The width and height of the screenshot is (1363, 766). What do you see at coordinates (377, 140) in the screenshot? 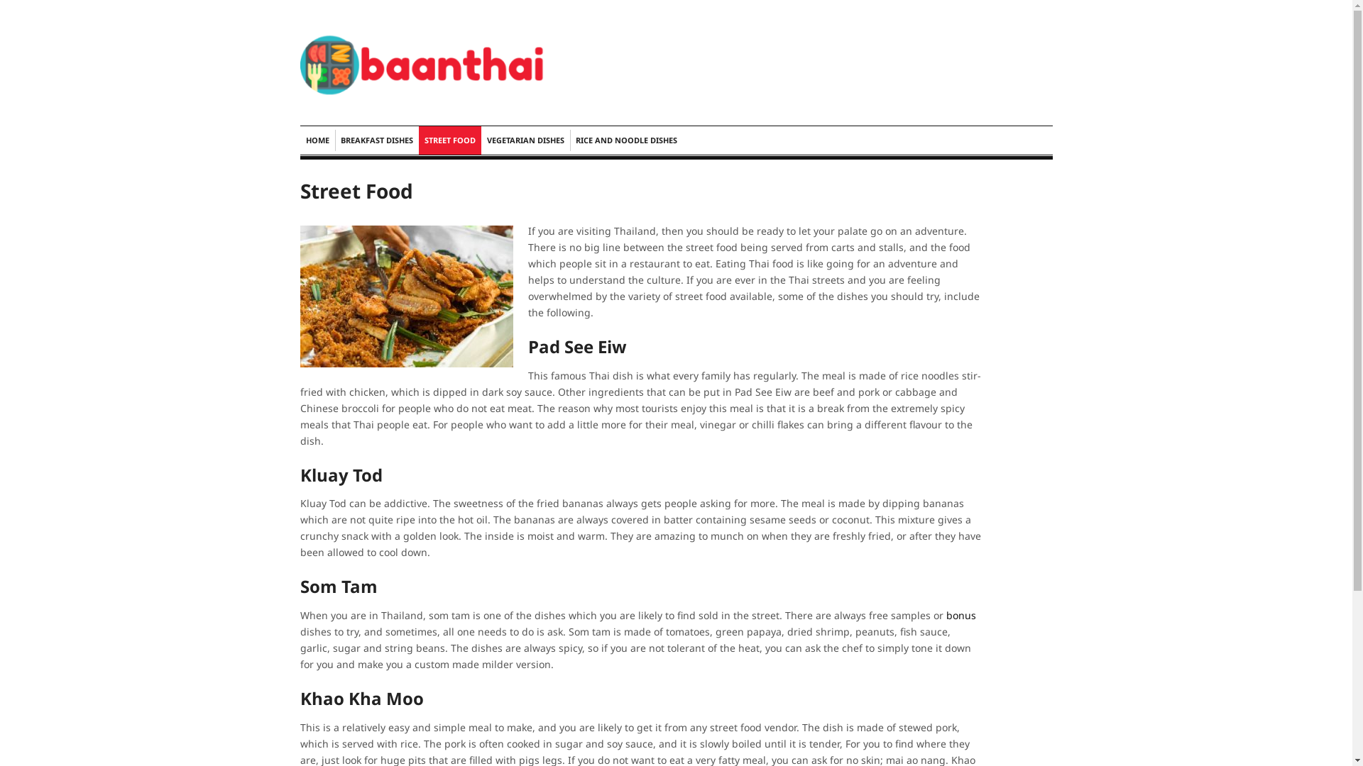
I see `BREAKFAST DISHES` at bounding box center [377, 140].